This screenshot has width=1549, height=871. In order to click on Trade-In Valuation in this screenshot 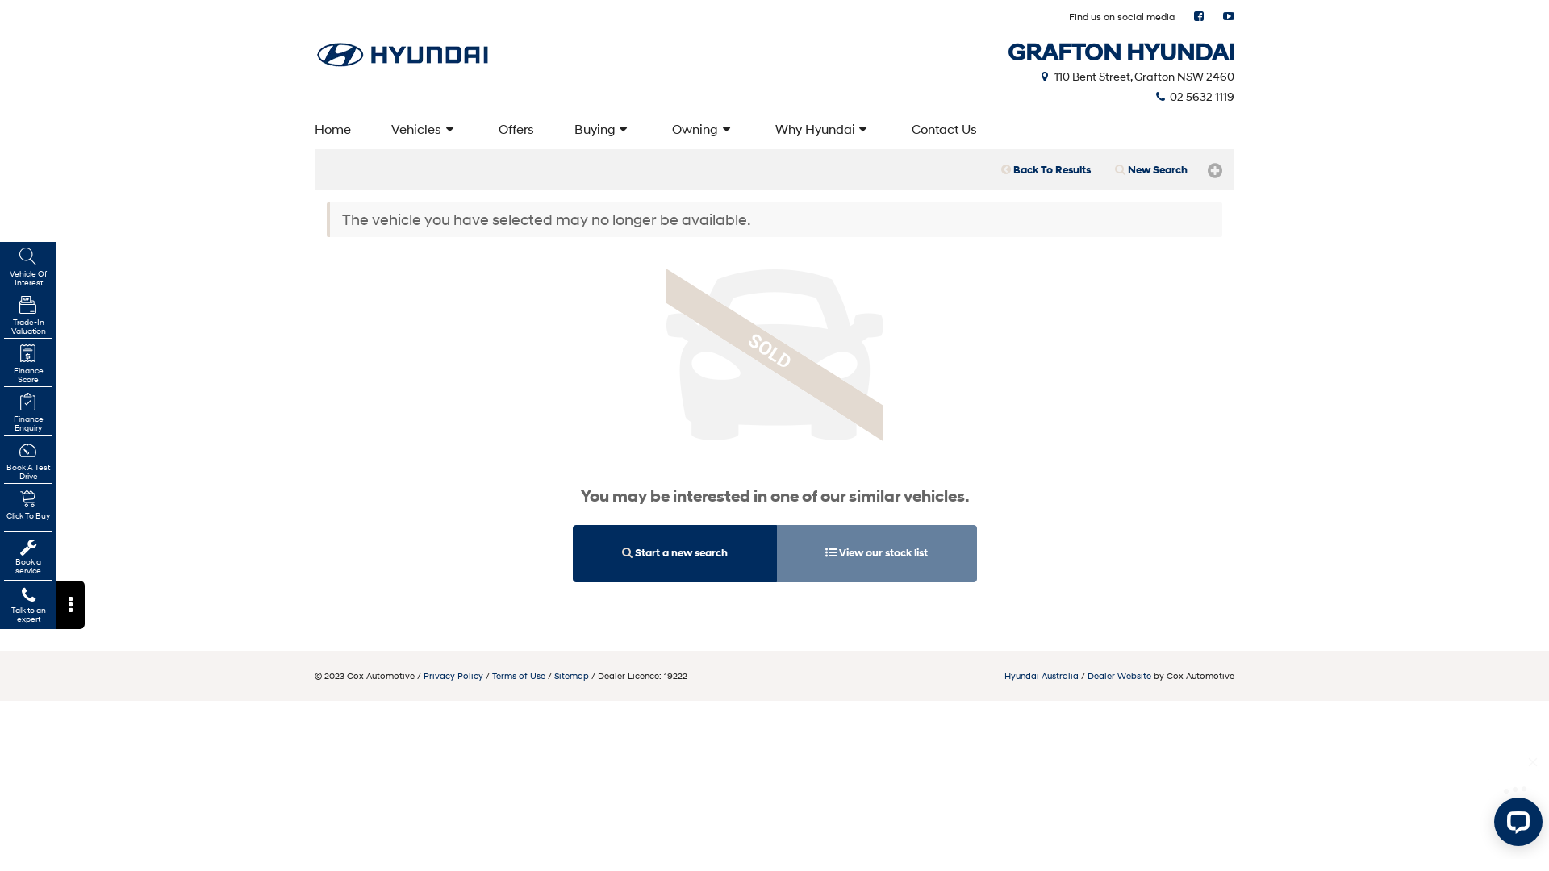, I will do `click(28, 316)`.